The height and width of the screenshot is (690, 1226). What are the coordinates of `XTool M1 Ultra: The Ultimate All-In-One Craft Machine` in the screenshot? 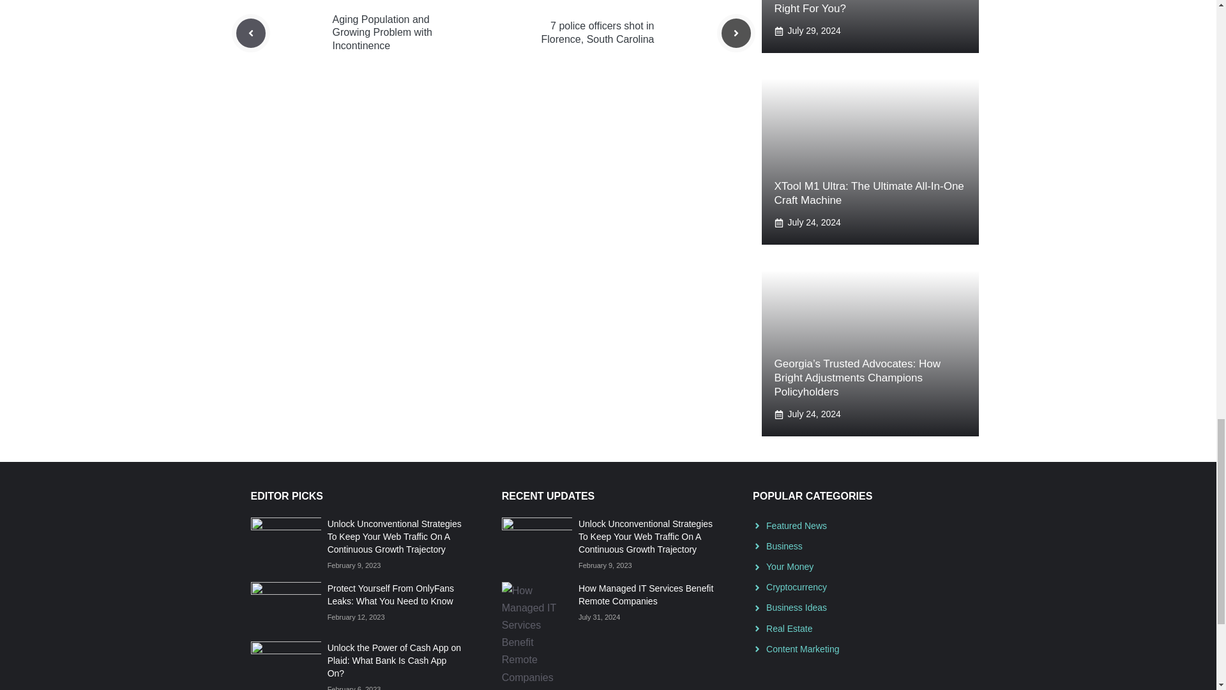 It's located at (868, 193).